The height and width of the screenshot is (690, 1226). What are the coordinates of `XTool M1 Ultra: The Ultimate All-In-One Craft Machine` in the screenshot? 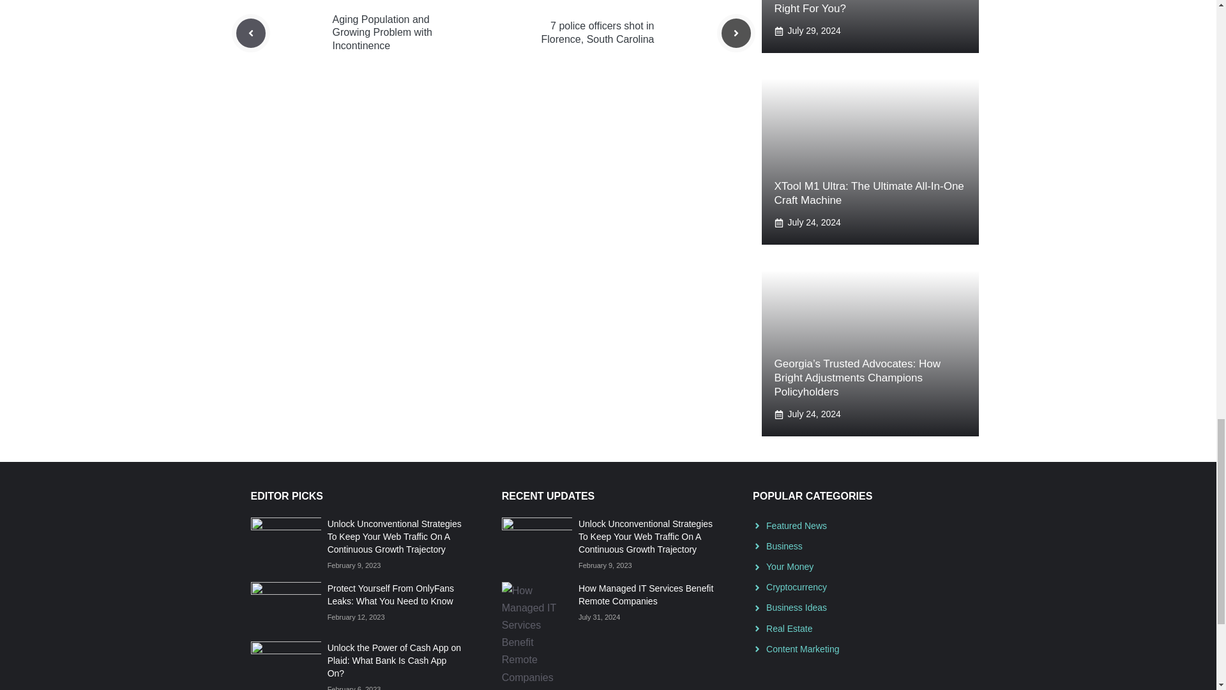 It's located at (868, 193).